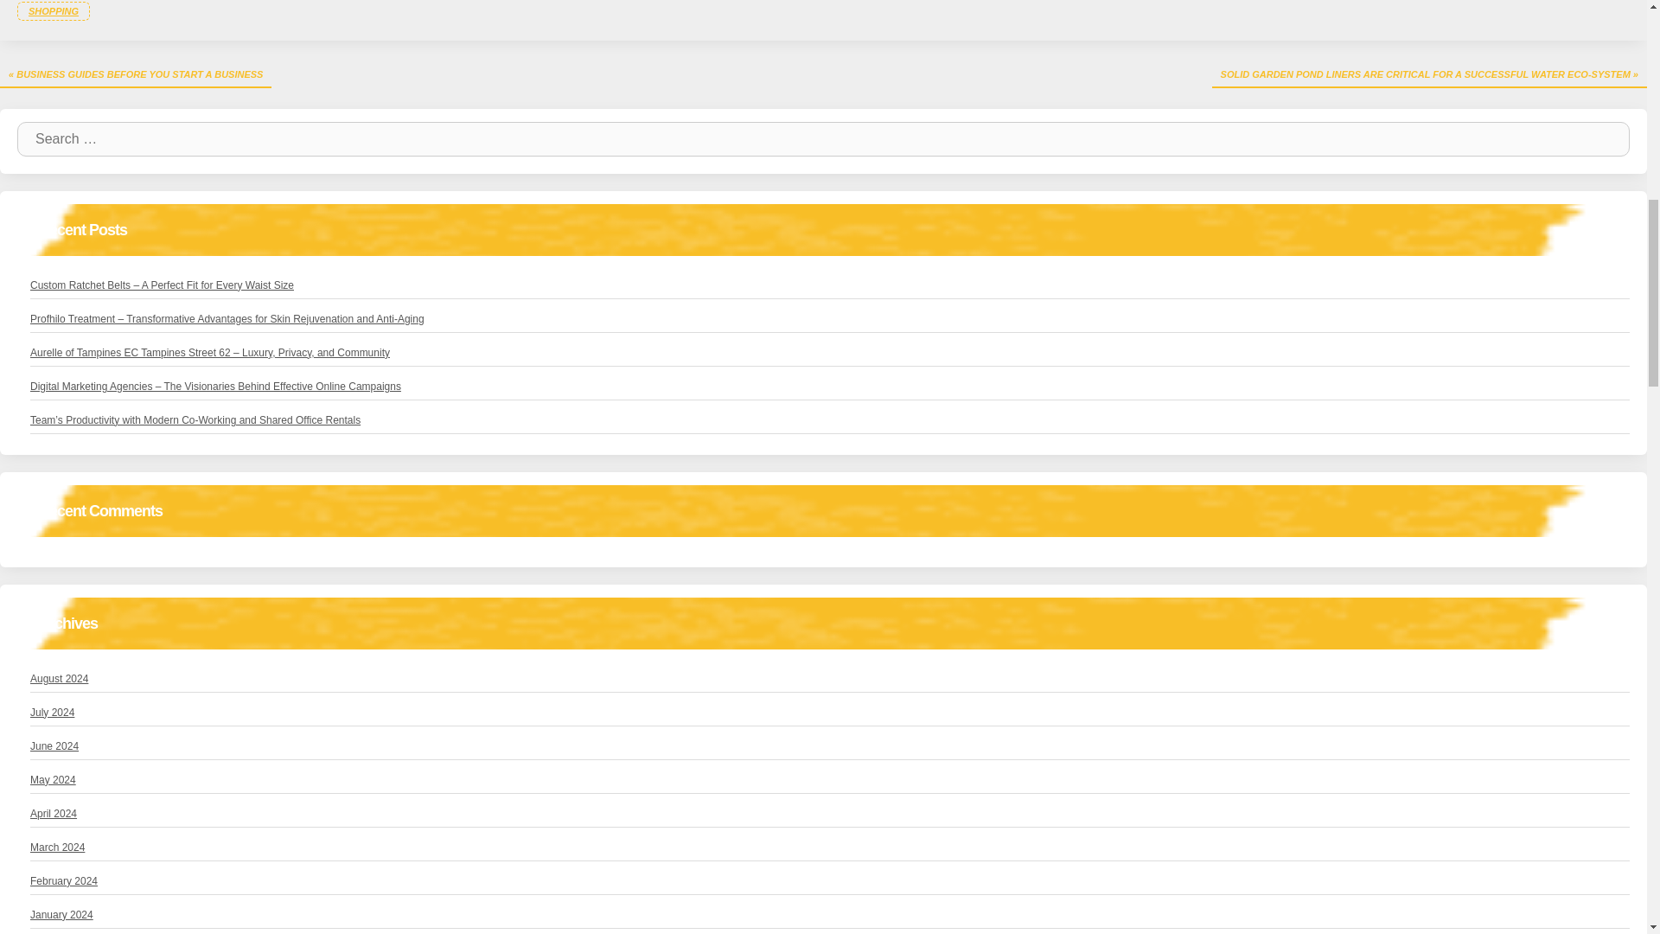  I want to click on June 2024, so click(54, 745).